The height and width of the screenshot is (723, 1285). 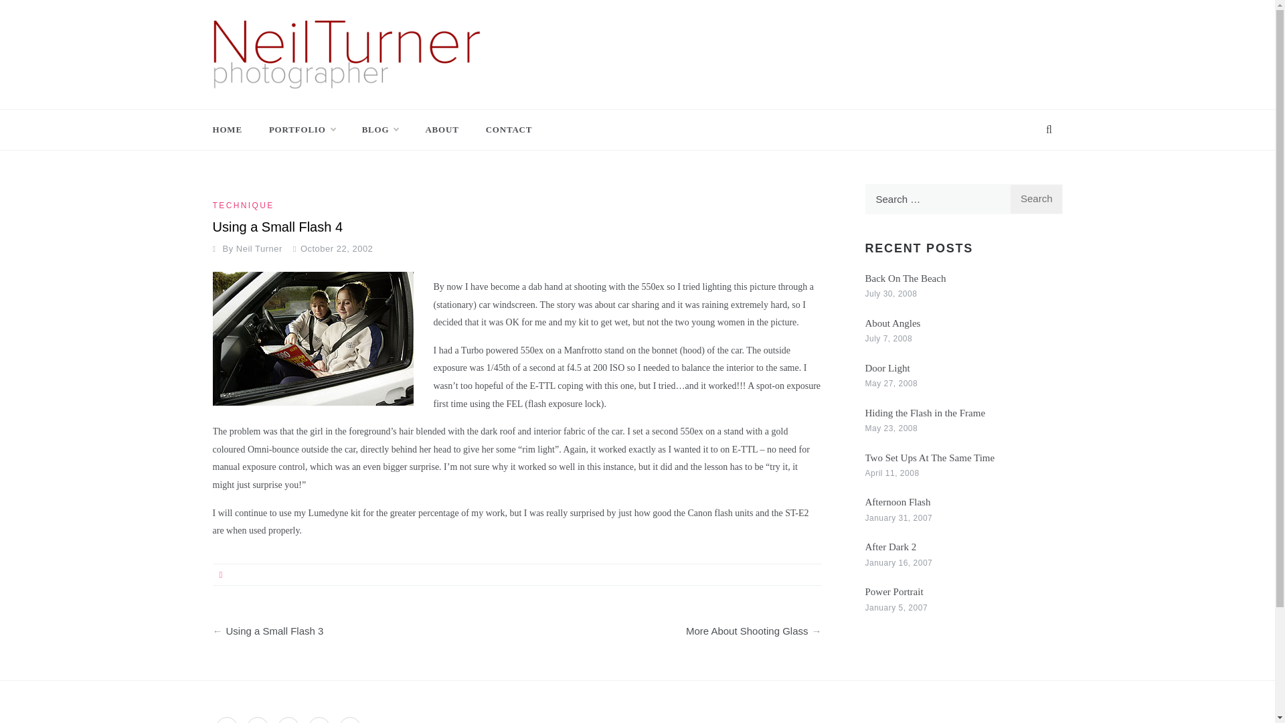 What do you see at coordinates (905, 278) in the screenshot?
I see `Back On The Beach` at bounding box center [905, 278].